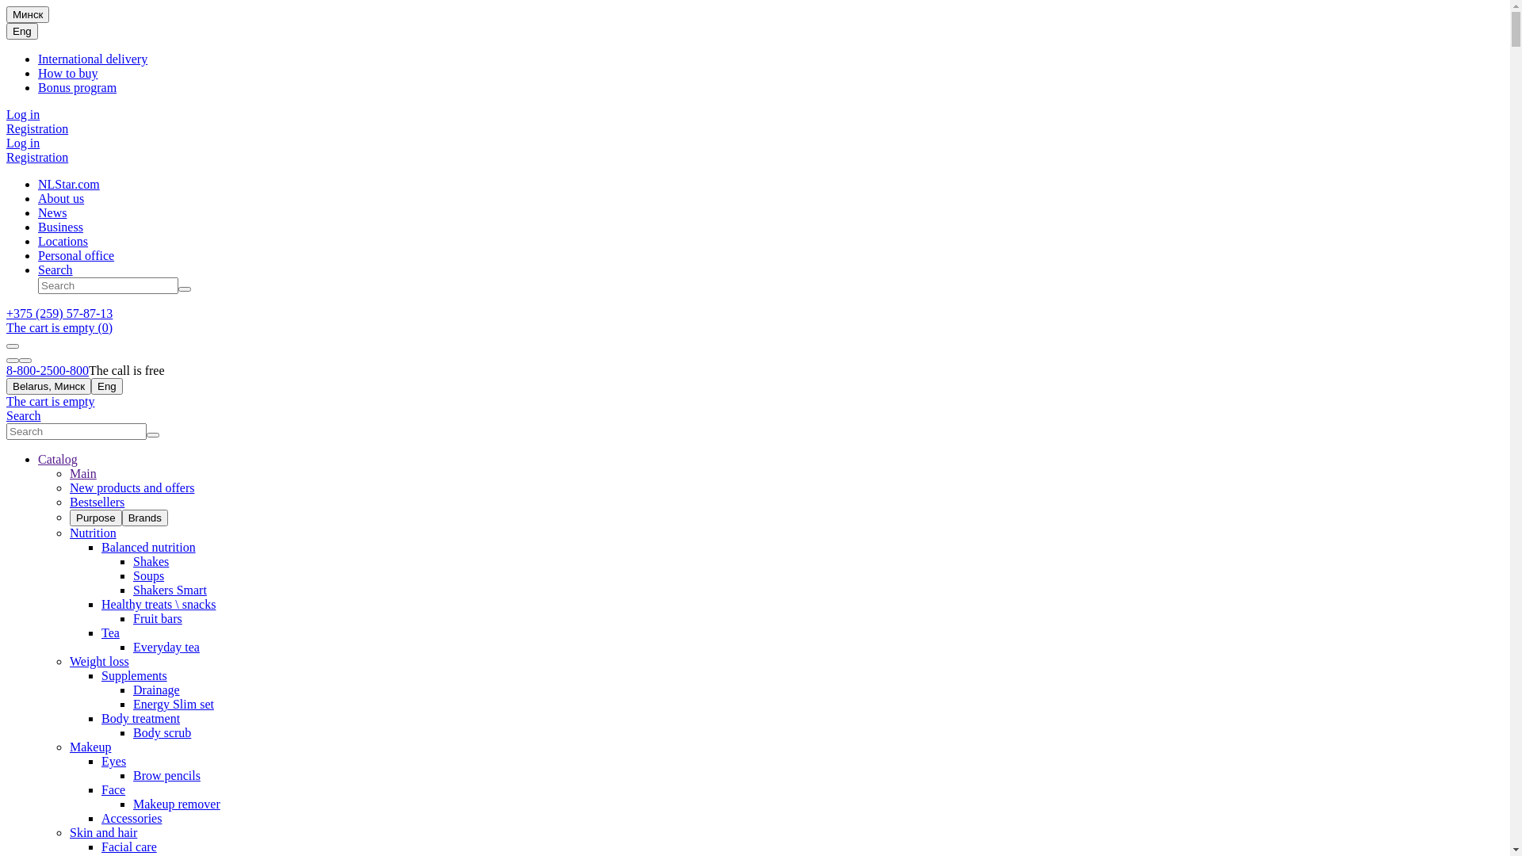  What do you see at coordinates (63, 241) in the screenshot?
I see `Locations` at bounding box center [63, 241].